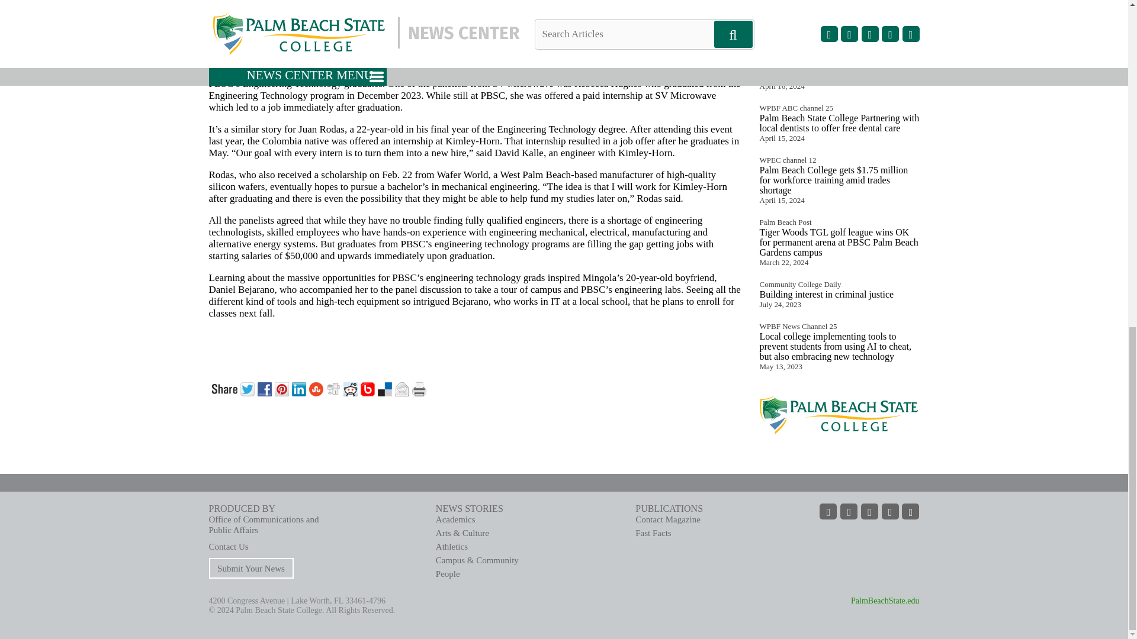  What do you see at coordinates (368, 388) in the screenshot?
I see `Bebo` at bounding box center [368, 388].